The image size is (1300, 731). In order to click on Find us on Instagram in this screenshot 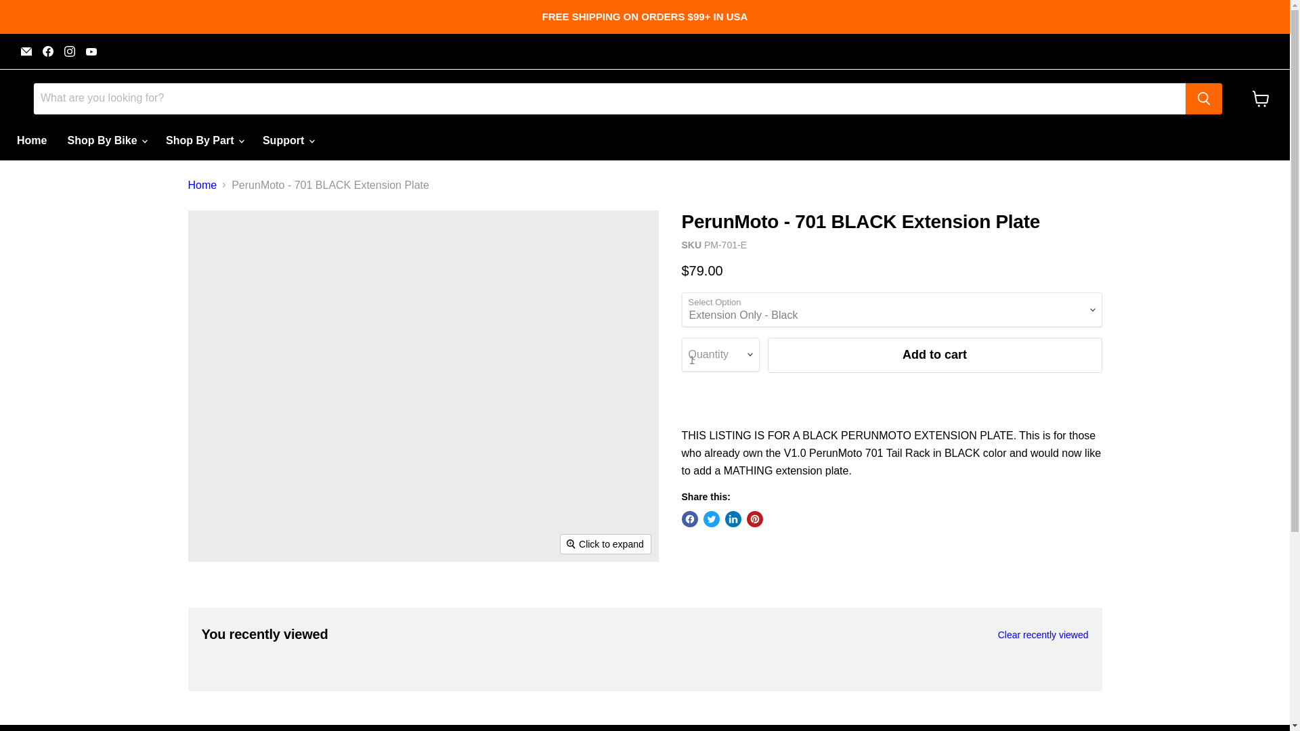, I will do `click(69, 51)`.